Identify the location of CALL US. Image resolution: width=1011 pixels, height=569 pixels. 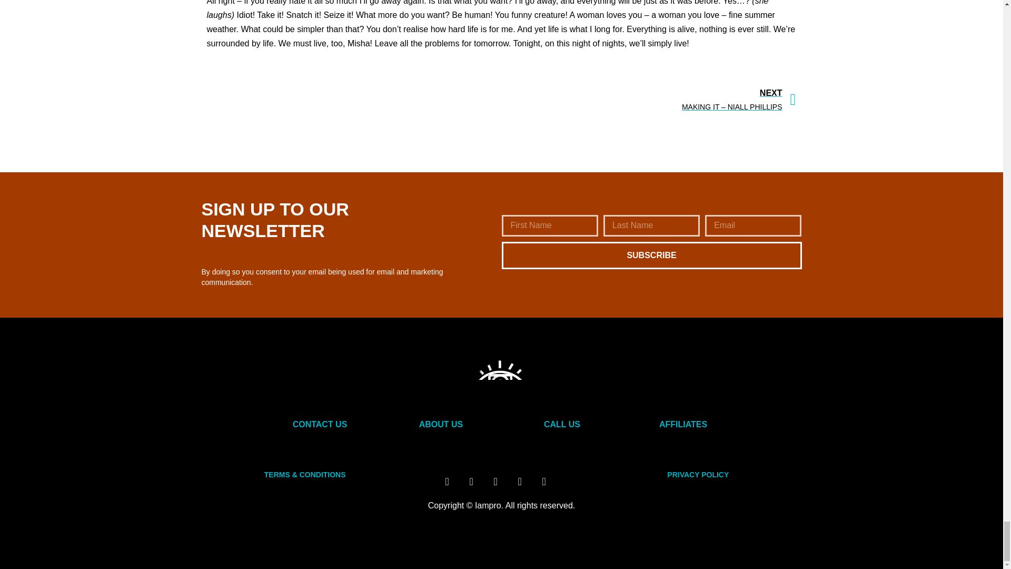
(562, 425).